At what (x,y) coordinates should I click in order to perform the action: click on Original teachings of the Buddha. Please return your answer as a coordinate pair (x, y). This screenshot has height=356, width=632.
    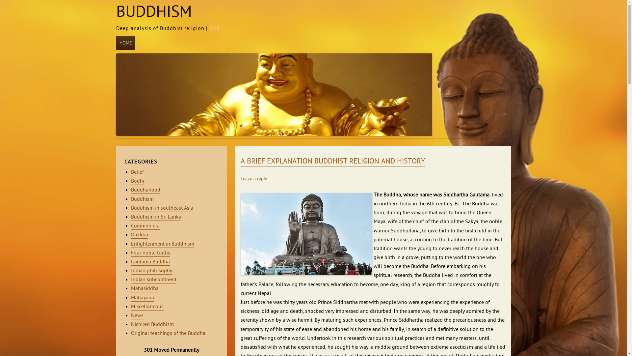
    Looking at the image, I should click on (168, 334).